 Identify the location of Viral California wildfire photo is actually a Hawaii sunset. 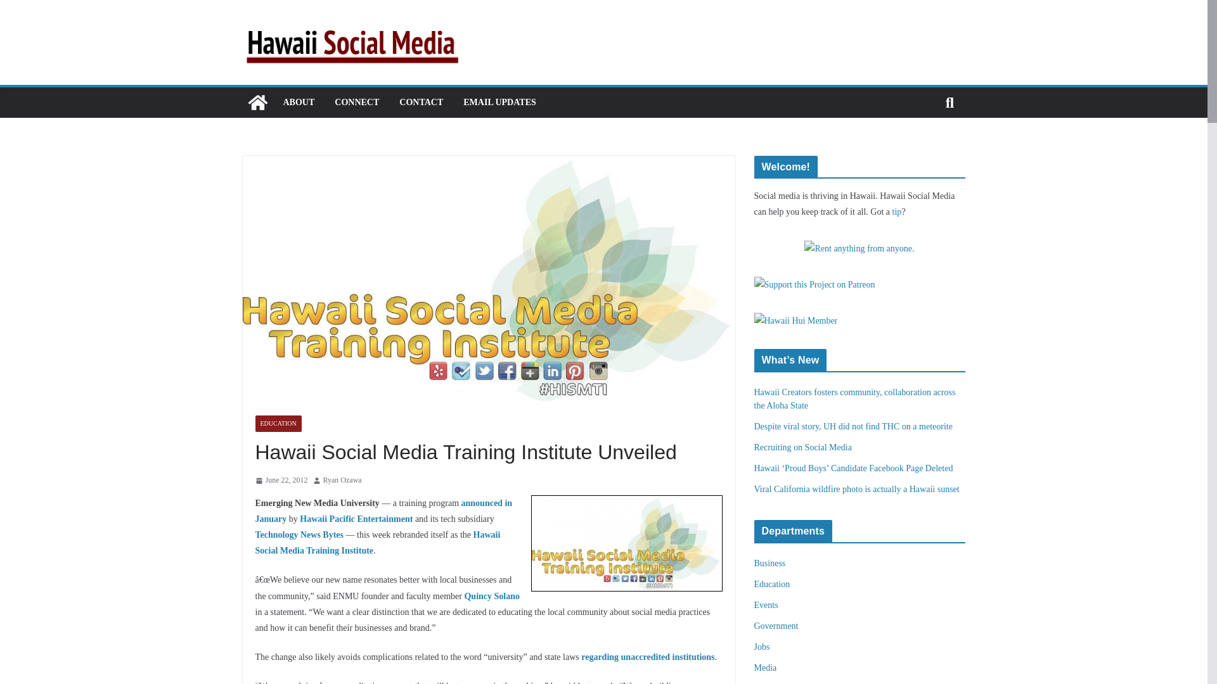
(857, 489).